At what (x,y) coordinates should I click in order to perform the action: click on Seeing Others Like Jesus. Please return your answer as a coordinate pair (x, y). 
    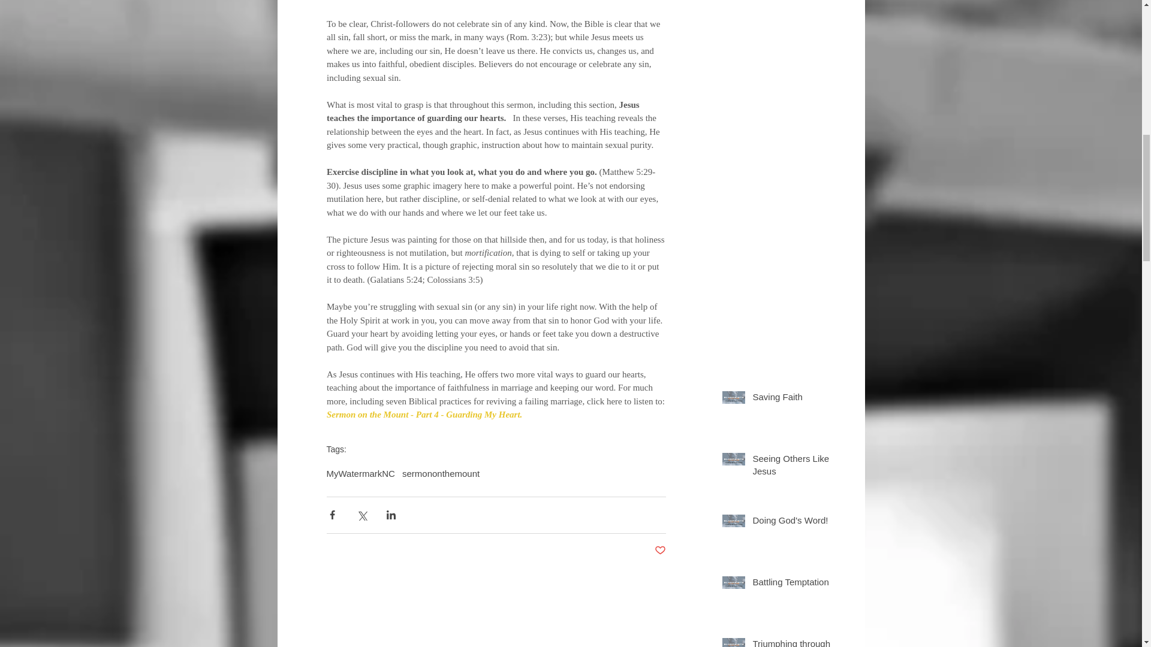
    Looking at the image, I should click on (796, 466).